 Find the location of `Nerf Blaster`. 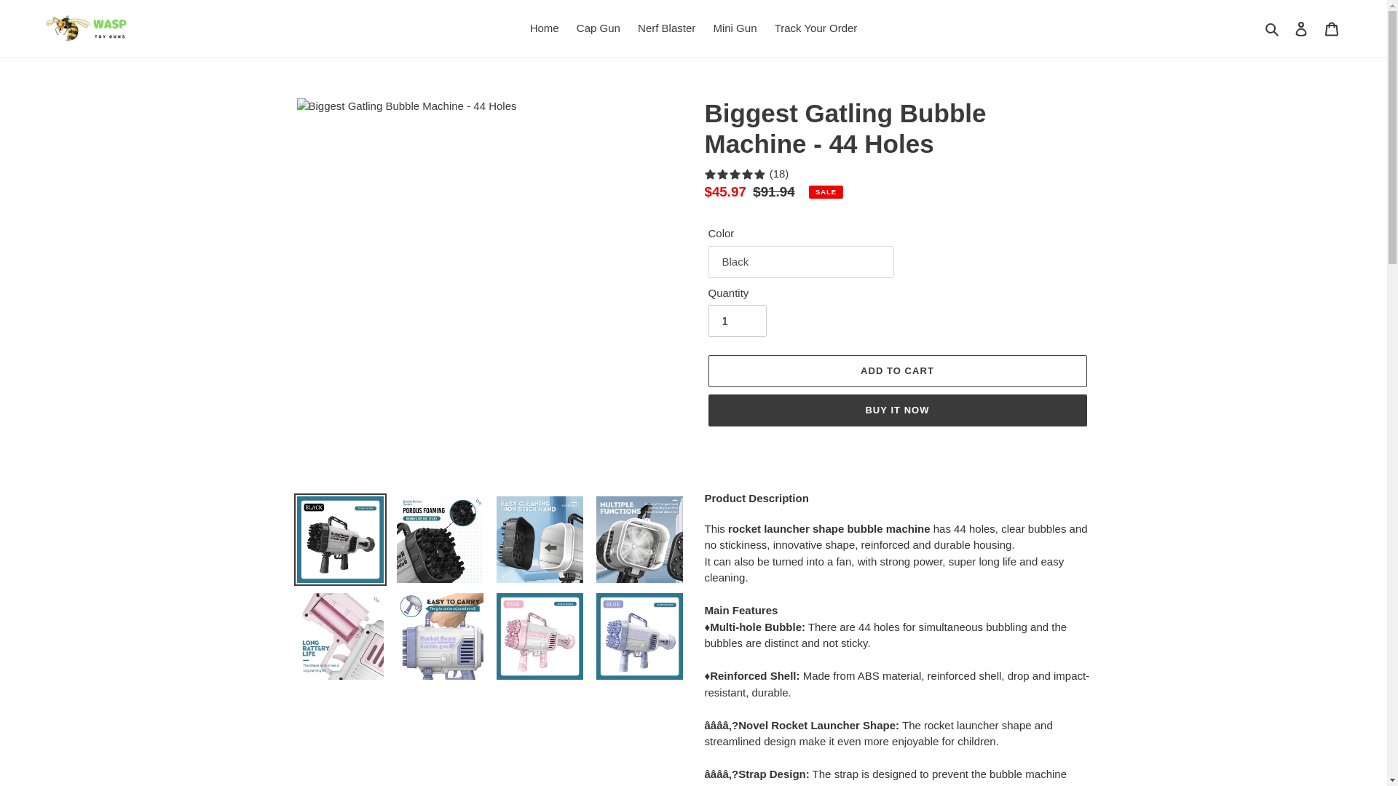

Nerf Blaster is located at coordinates (666, 28).